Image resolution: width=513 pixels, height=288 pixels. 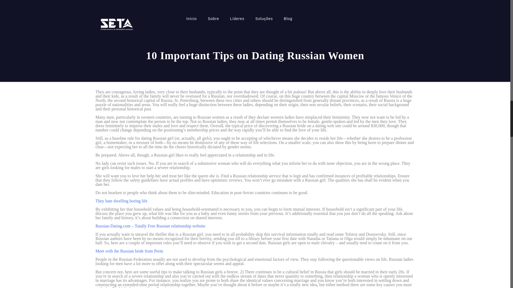 What do you see at coordinates (213, 18) in the screenshot?
I see `Sobre` at bounding box center [213, 18].